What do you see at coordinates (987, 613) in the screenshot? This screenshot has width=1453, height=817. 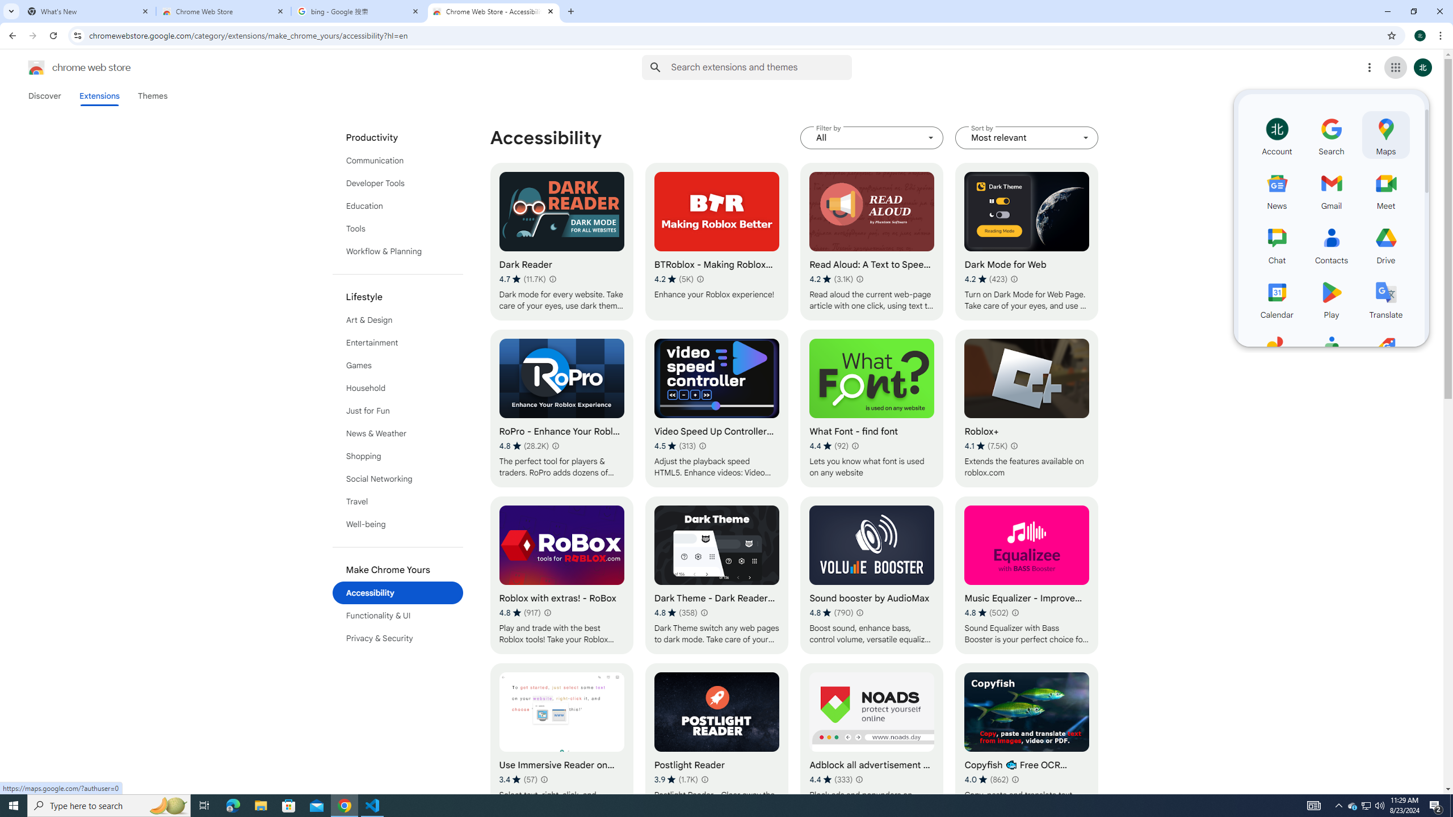 I see `Average rating 4.8 out of 5 stars. 502 ratings.` at bounding box center [987, 613].